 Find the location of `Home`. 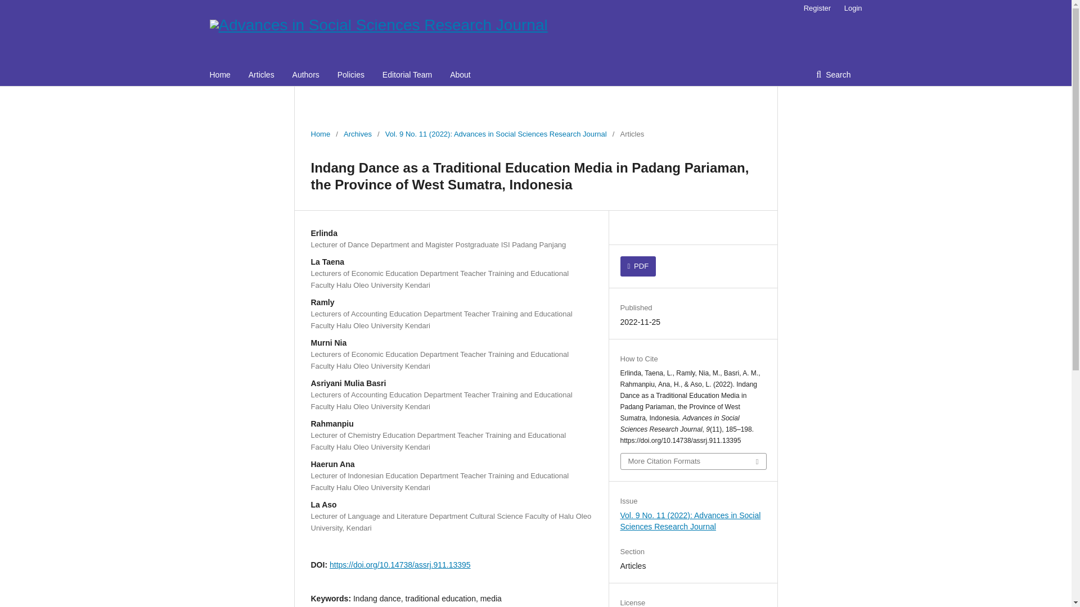

Home is located at coordinates (219, 75).